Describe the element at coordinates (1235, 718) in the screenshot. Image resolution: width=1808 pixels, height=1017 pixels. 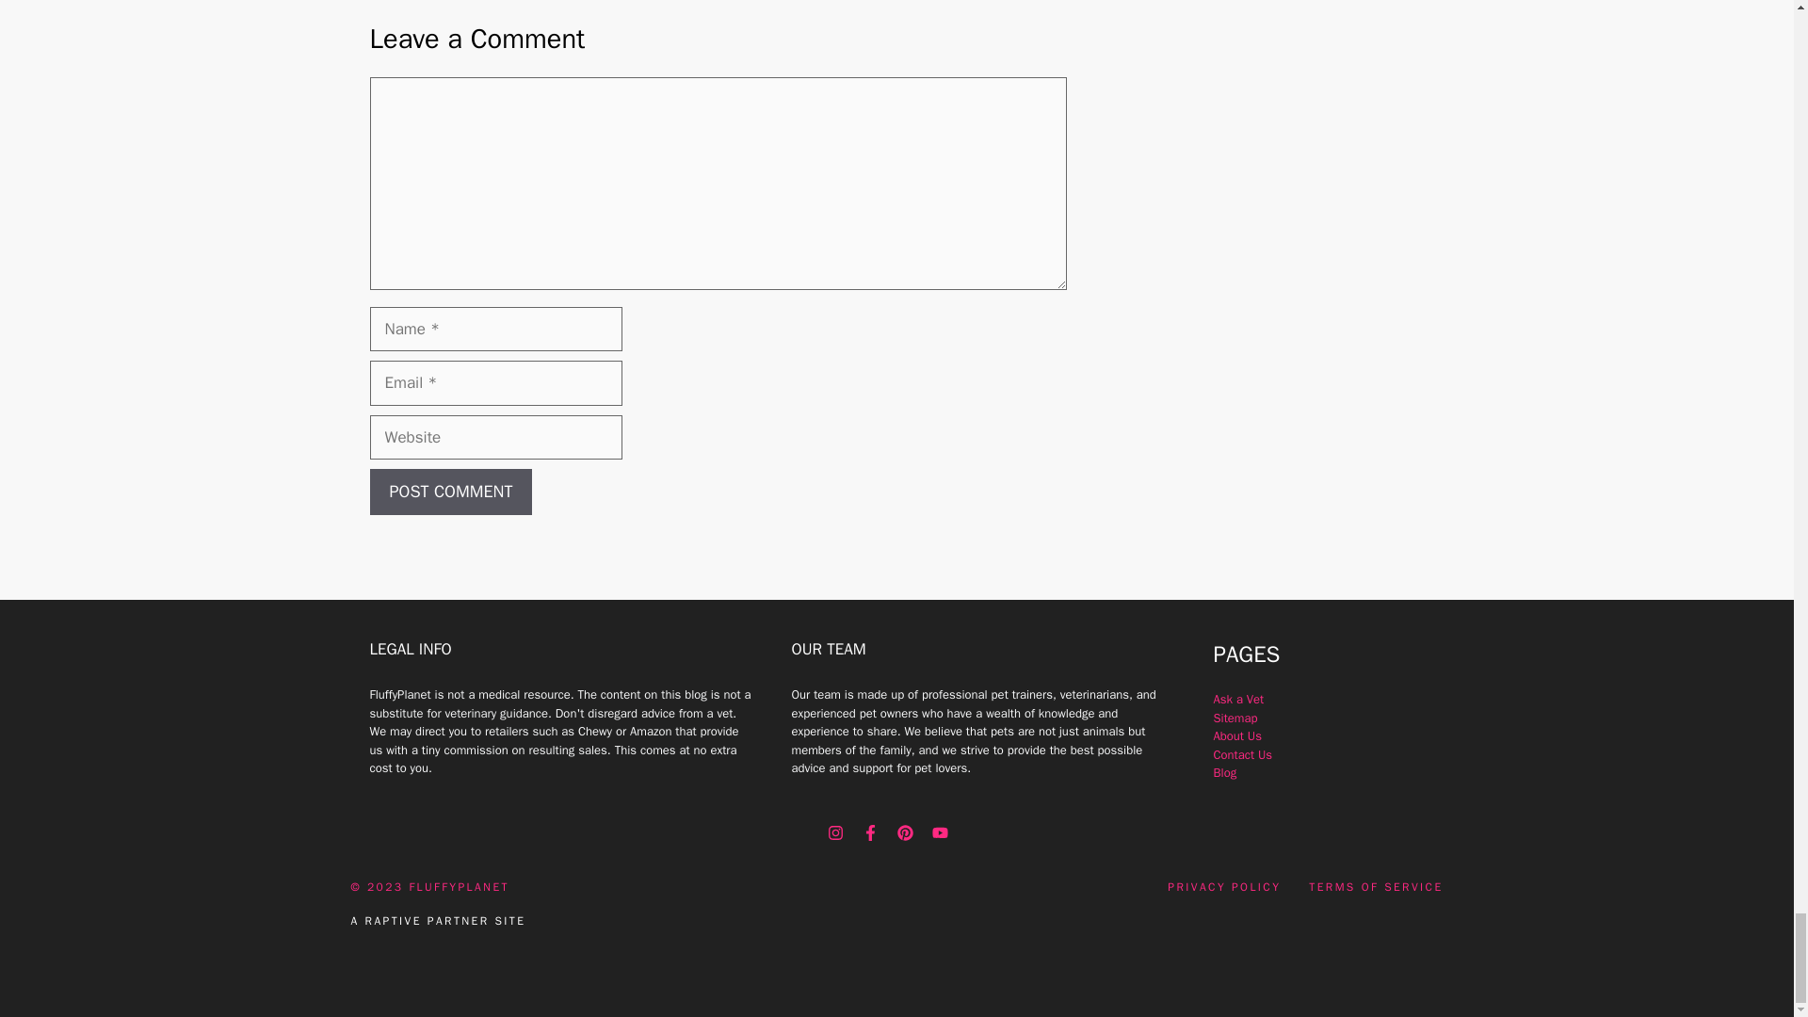
I see `Sitemap` at that location.